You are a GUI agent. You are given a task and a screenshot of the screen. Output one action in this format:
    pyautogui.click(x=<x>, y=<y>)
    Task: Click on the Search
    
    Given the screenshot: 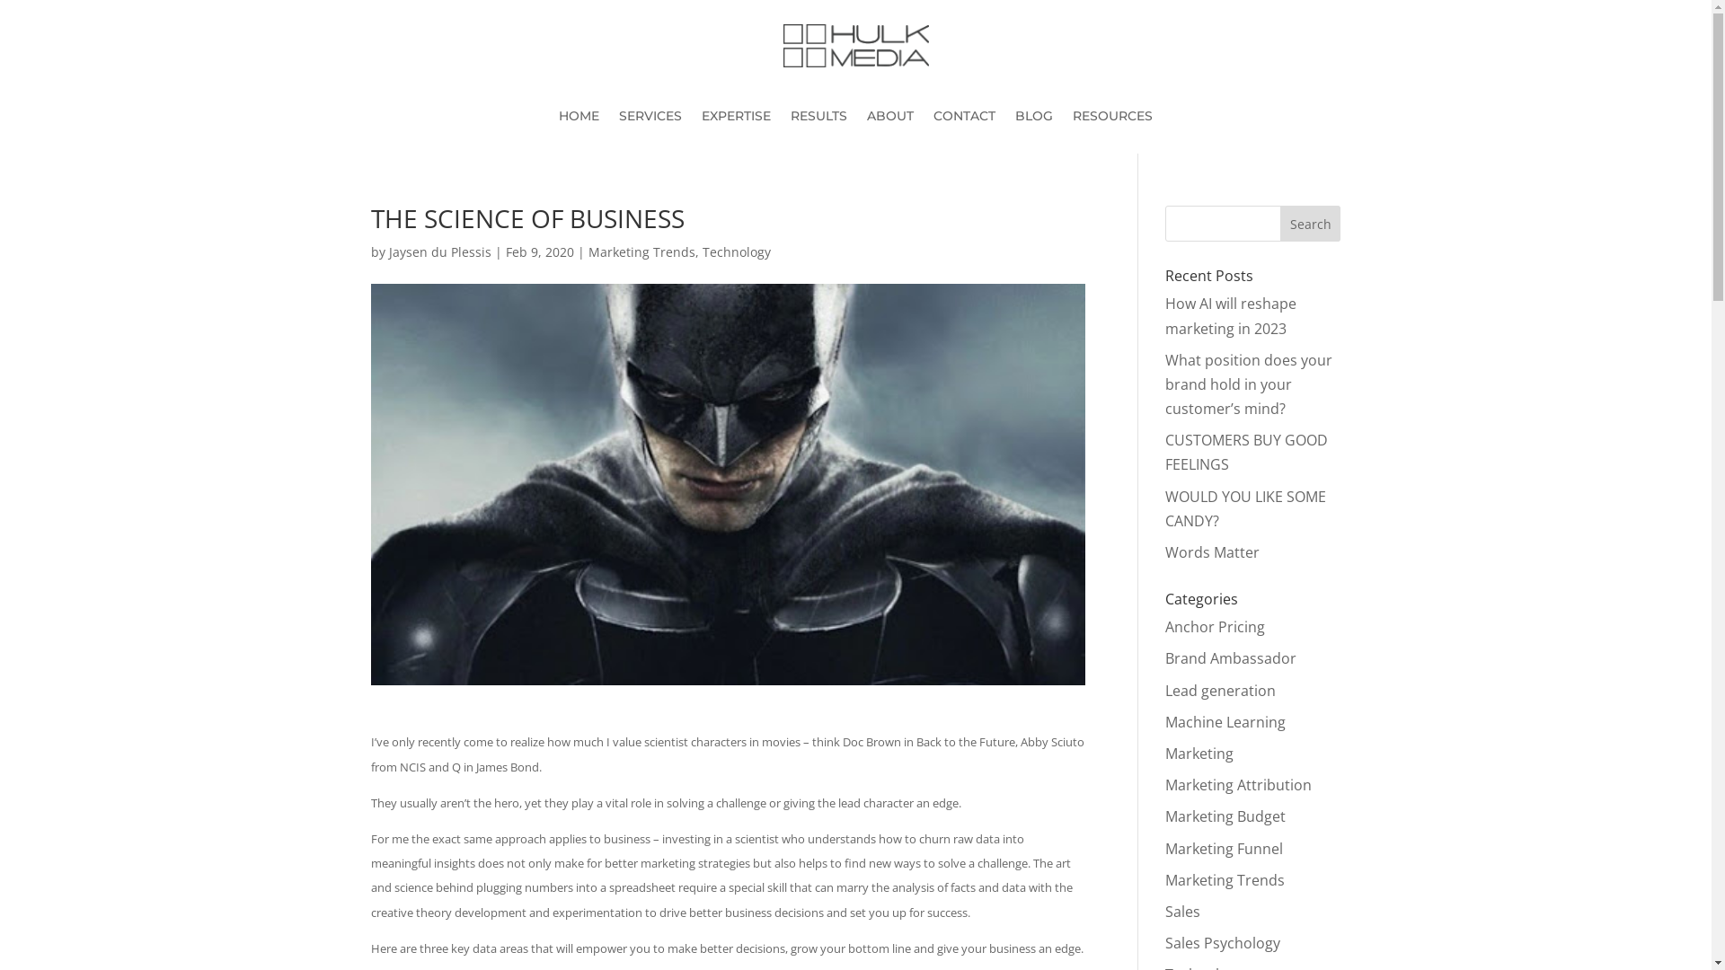 What is the action you would take?
    pyautogui.click(x=1311, y=224)
    